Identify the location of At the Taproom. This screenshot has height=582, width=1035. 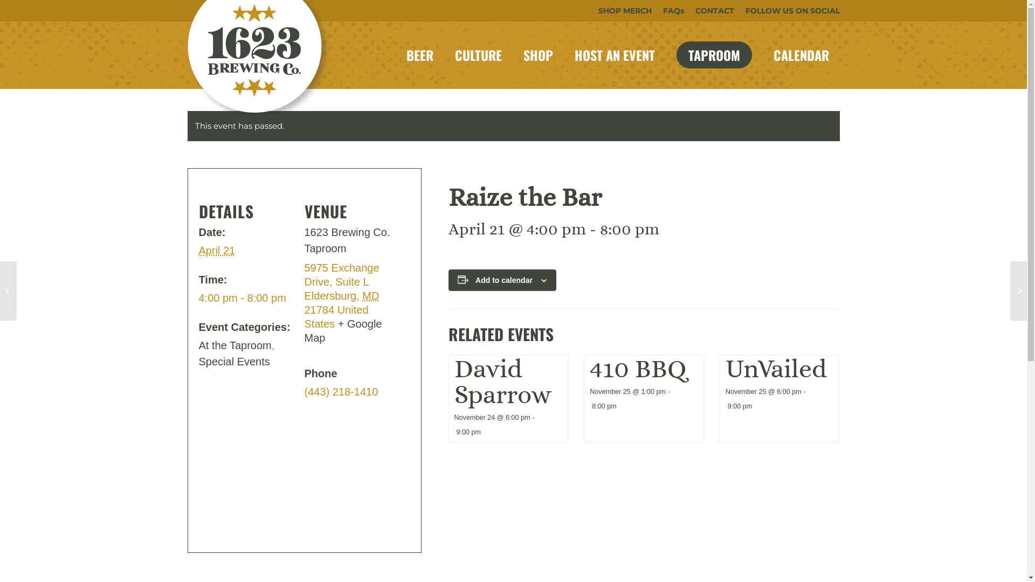
(235, 345).